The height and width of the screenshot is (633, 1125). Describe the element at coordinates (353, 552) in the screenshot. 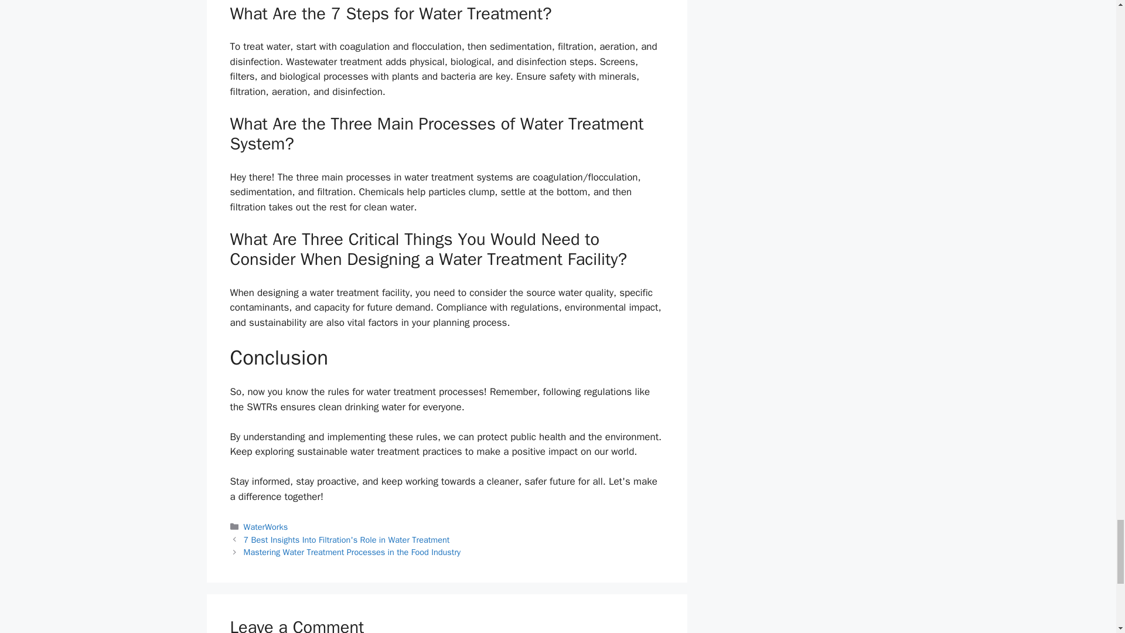

I see `Mastering Water Treatment Processes in the Food Industry` at that location.